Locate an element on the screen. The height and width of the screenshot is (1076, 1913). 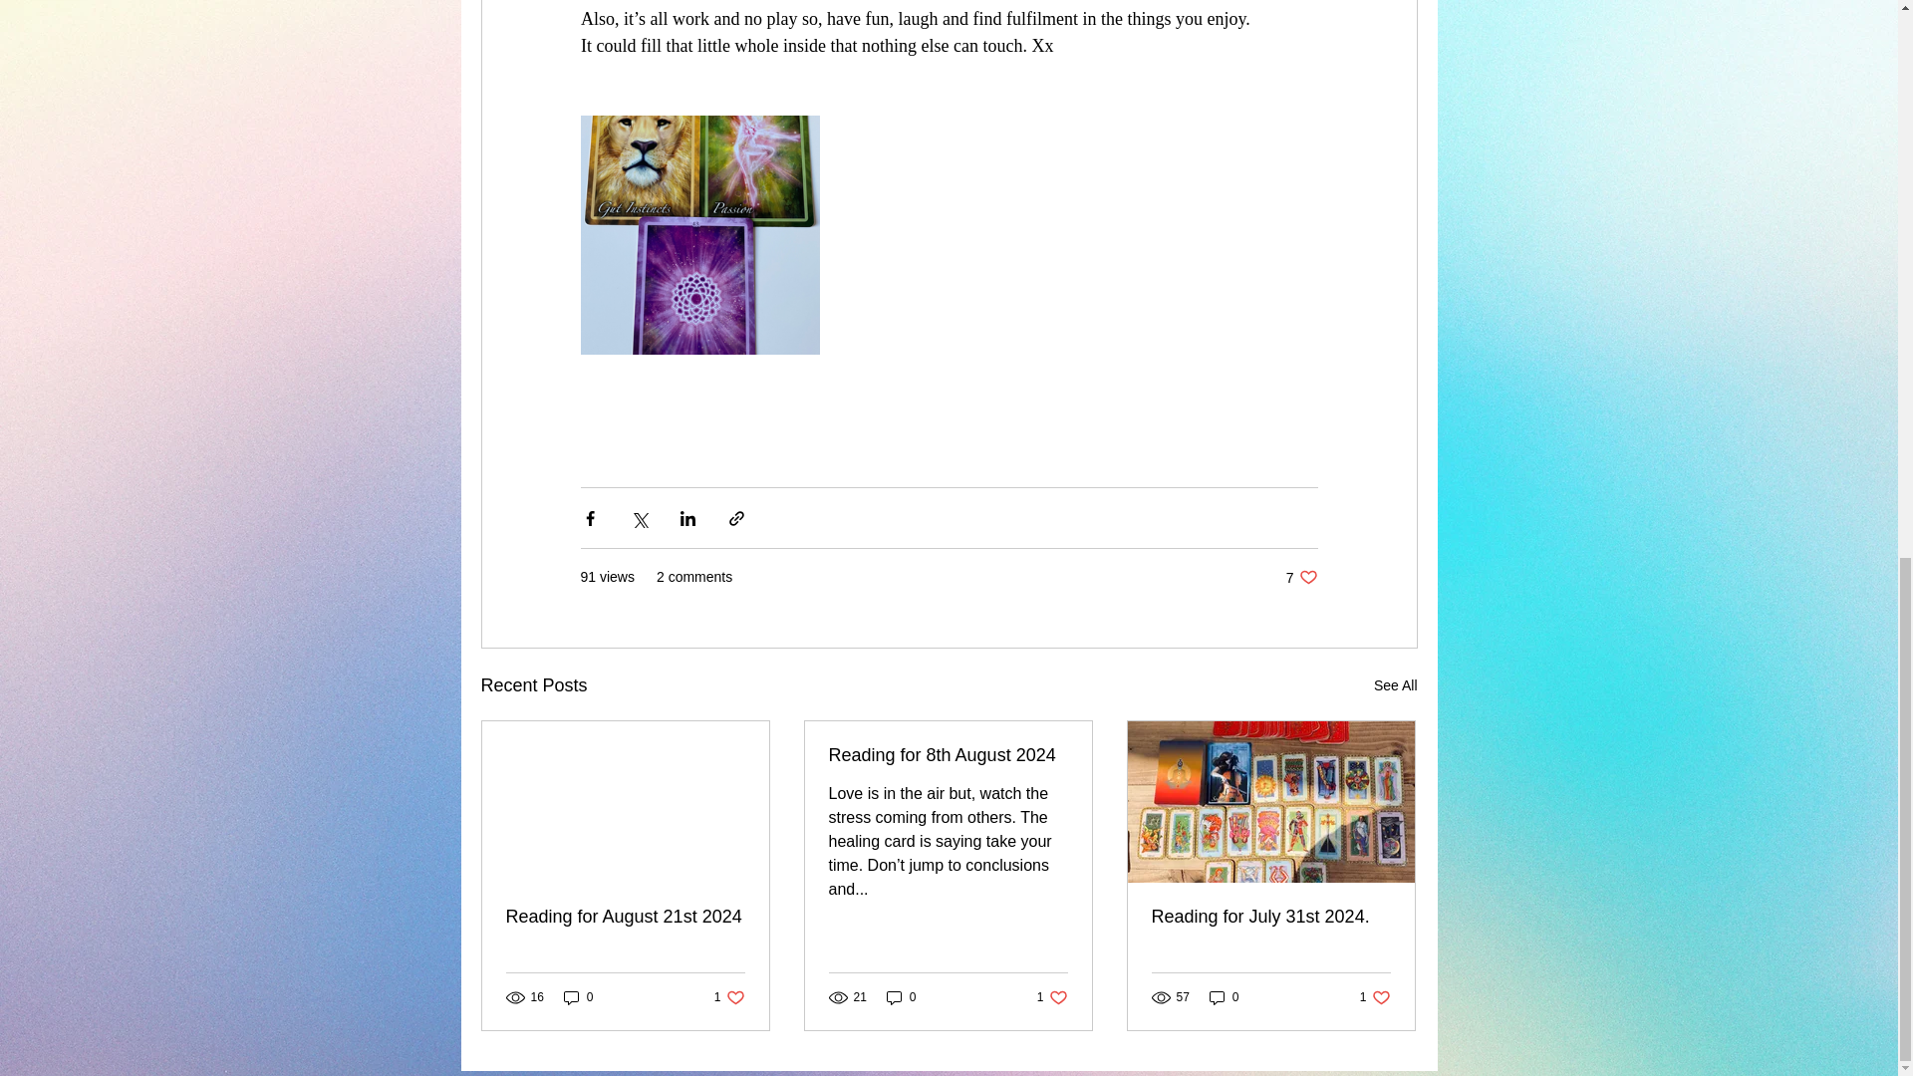
Reading for July 31st 2024. is located at coordinates (948, 755).